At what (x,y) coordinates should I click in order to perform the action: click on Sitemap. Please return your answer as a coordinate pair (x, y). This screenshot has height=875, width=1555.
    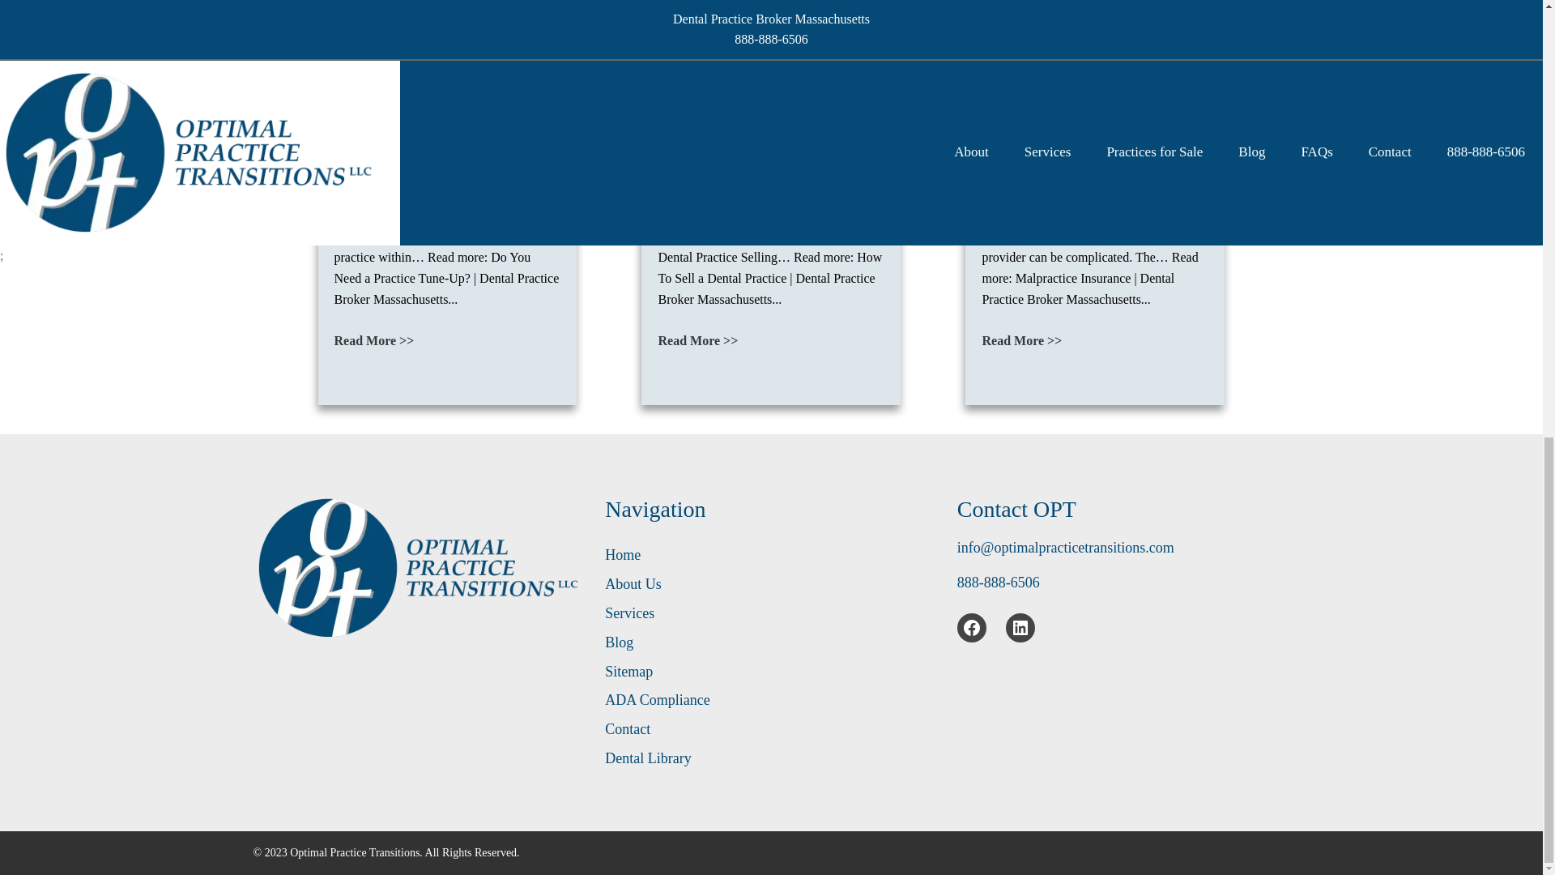
    Looking at the image, I should click on (628, 672).